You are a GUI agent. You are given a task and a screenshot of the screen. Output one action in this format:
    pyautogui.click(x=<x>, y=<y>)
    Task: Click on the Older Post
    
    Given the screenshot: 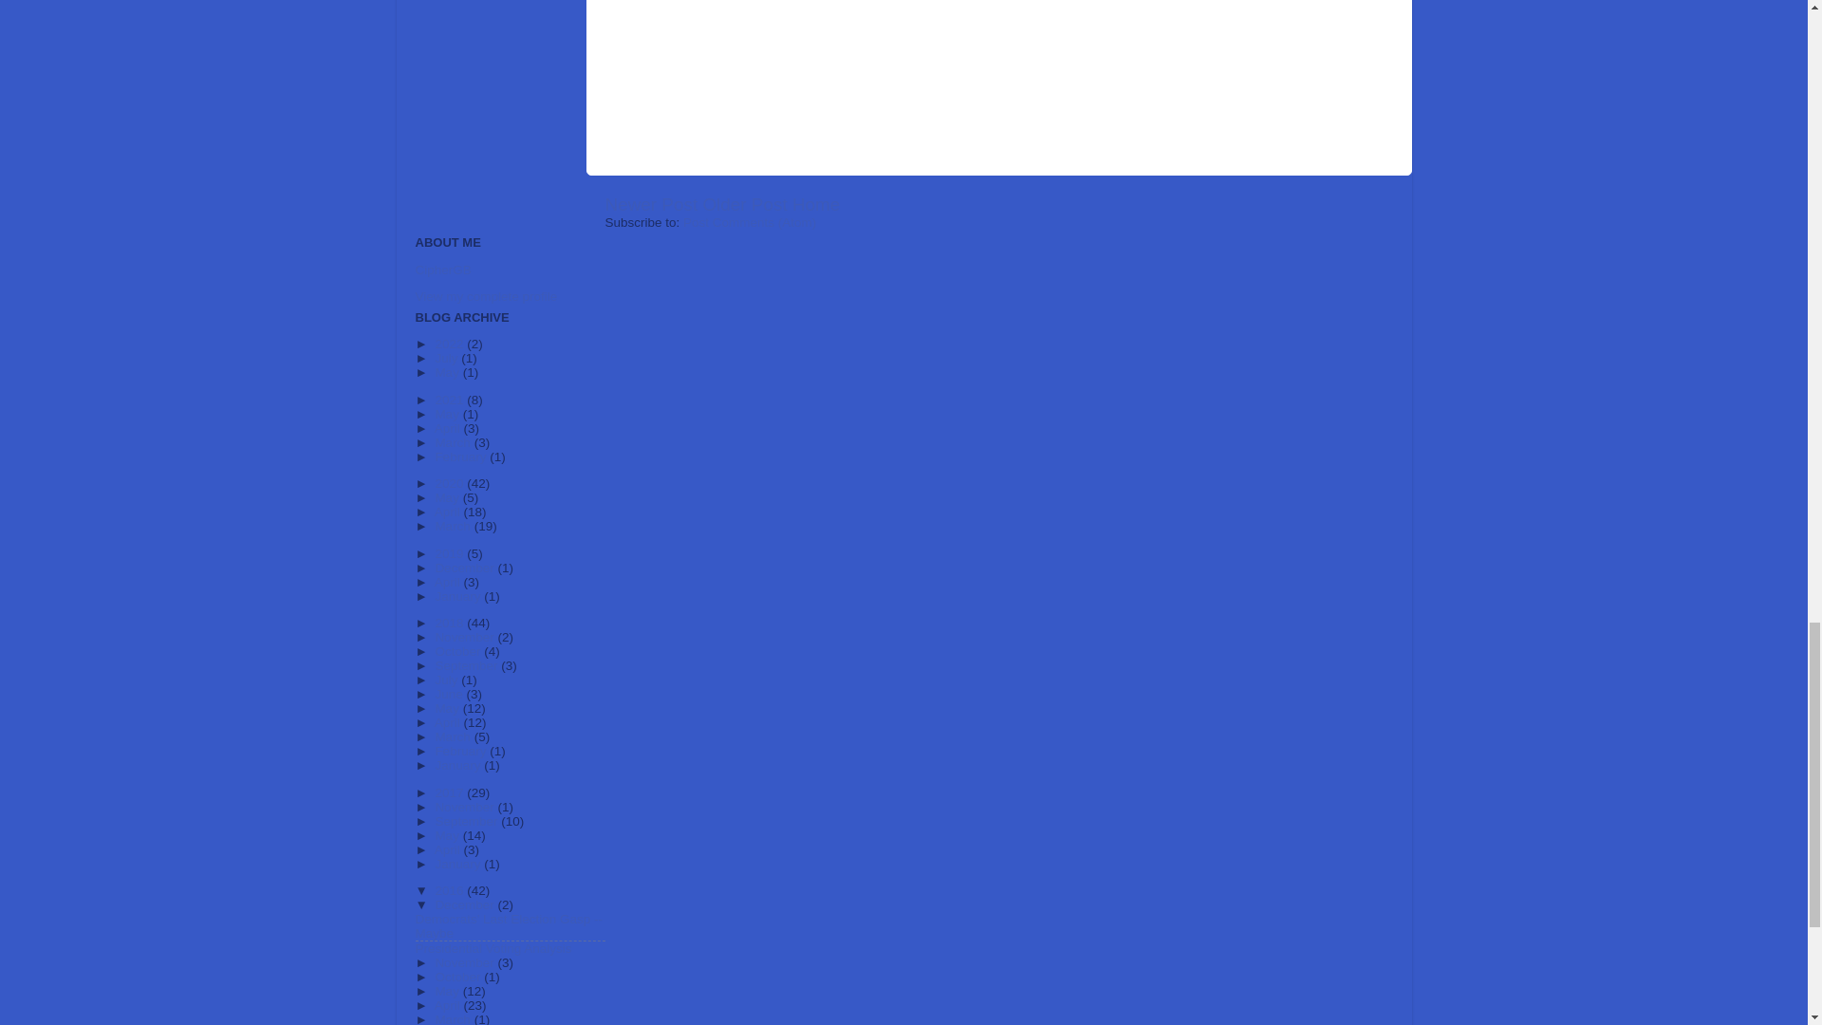 What is the action you would take?
    pyautogui.click(x=744, y=204)
    